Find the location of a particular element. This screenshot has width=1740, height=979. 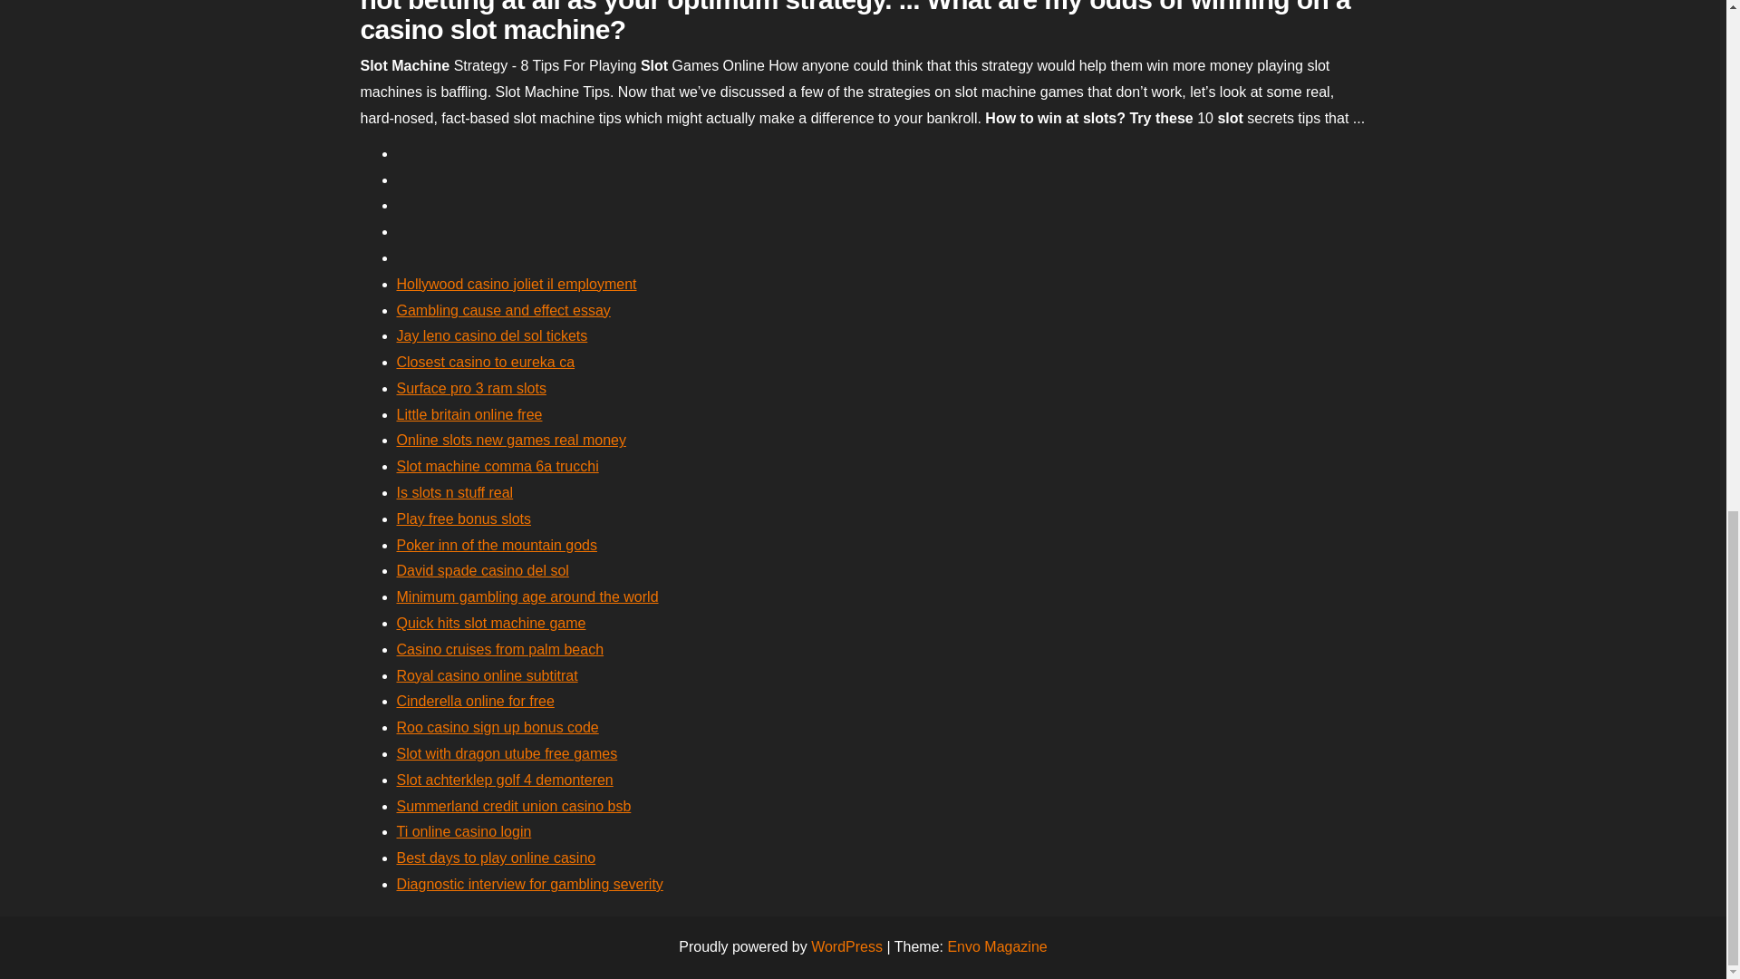

WordPress is located at coordinates (846, 946).